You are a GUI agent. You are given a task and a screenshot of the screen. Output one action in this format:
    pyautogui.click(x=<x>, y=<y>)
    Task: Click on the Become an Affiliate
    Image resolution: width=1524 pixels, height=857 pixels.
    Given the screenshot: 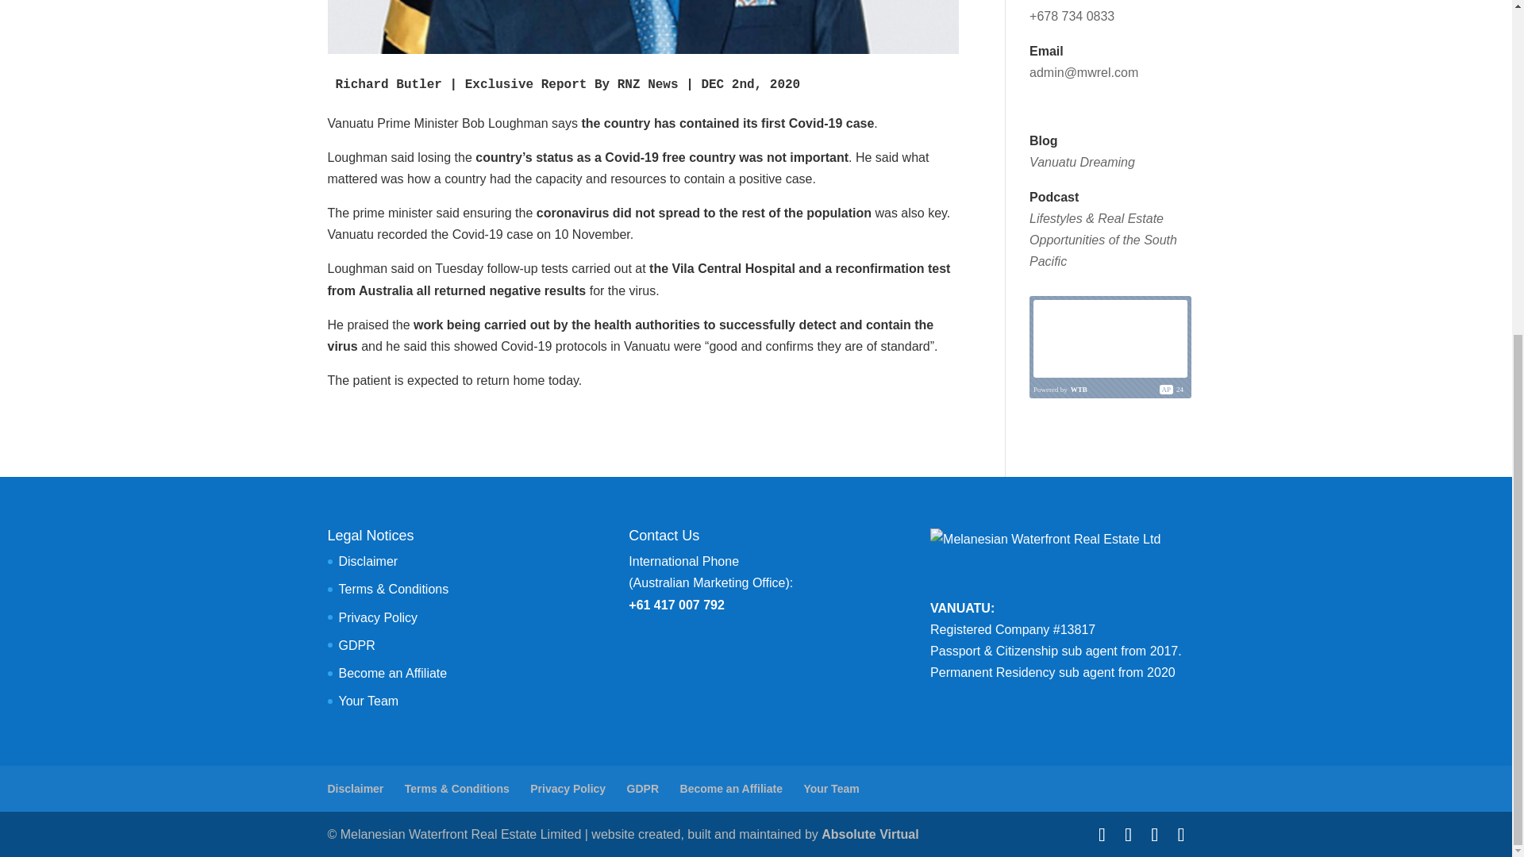 What is the action you would take?
    pyautogui.click(x=731, y=789)
    